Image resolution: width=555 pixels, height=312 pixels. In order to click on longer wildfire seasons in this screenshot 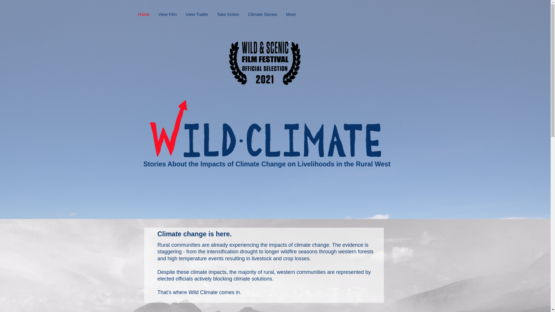, I will do `click(291, 251)`.